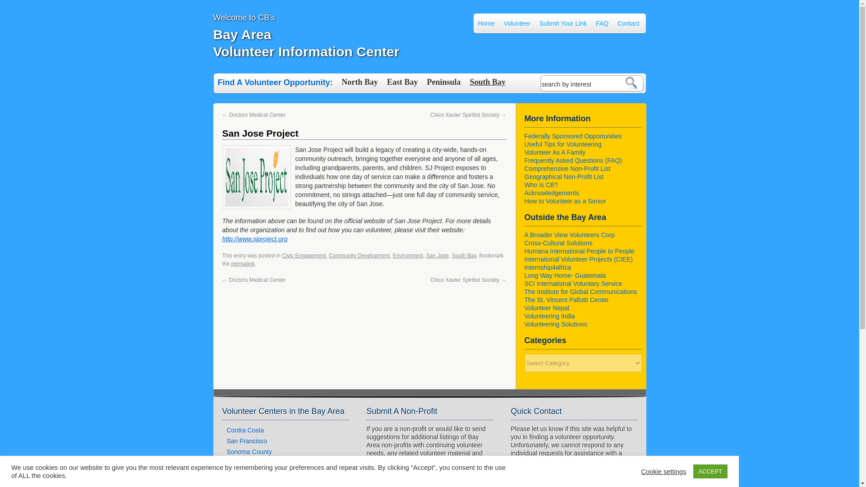 The height and width of the screenshot is (487, 866). Describe the element at coordinates (243, 263) in the screenshot. I see `Environment` at that location.